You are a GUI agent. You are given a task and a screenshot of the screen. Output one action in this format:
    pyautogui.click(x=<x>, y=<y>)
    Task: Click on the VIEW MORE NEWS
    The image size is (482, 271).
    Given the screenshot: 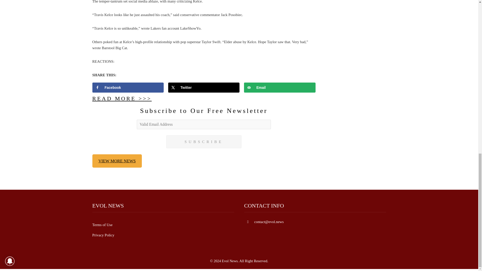 What is the action you would take?
    pyautogui.click(x=117, y=161)
    